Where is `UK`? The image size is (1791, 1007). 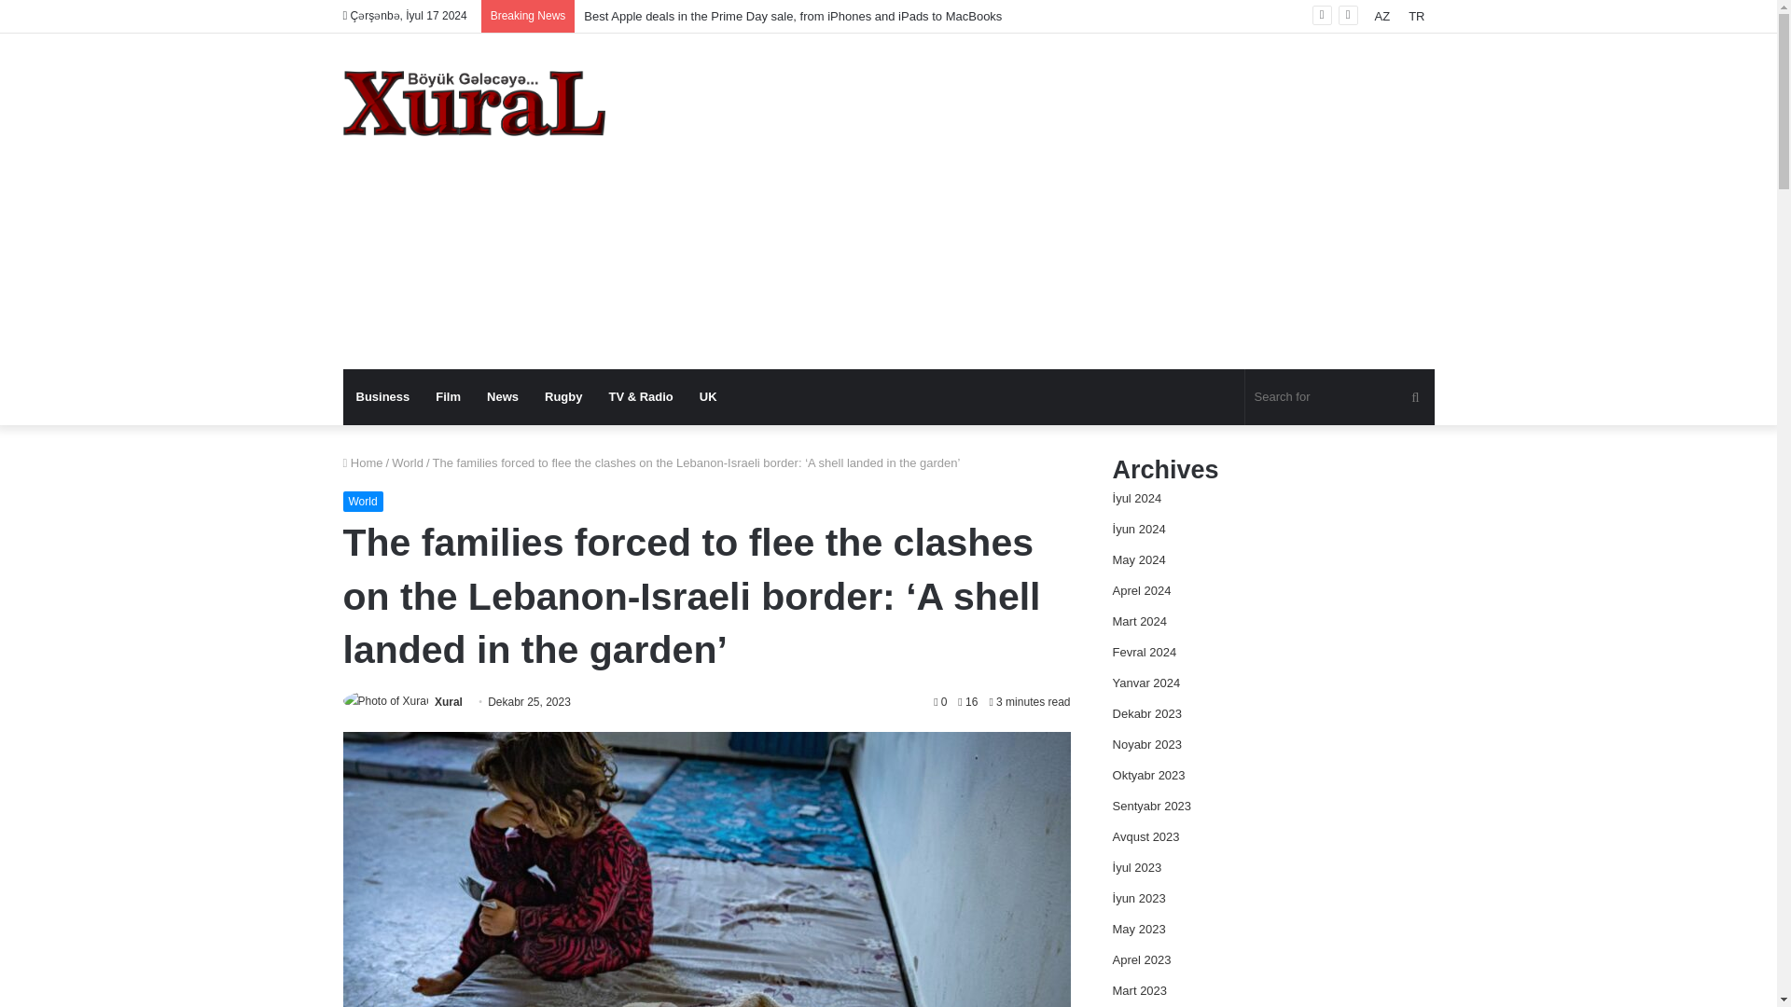 UK is located at coordinates (708, 397).